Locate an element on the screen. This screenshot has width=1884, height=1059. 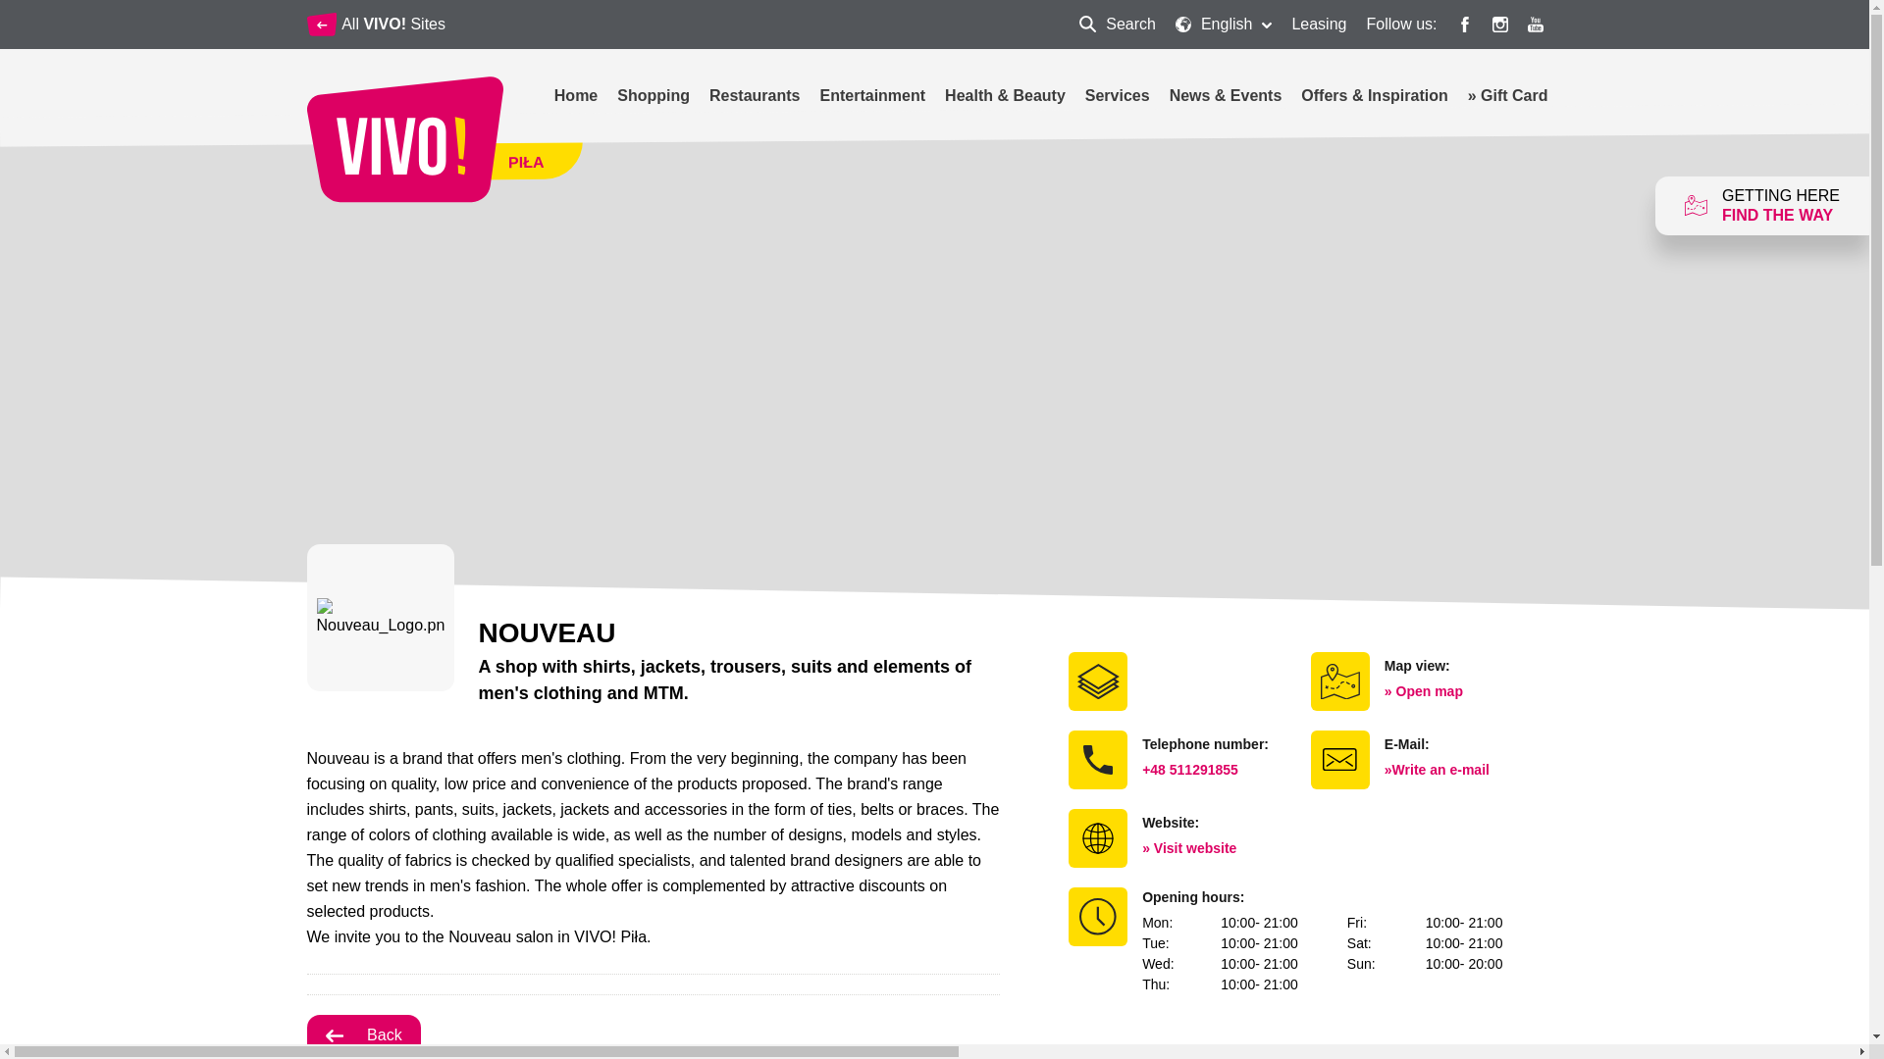
Back is located at coordinates (1118, 24).